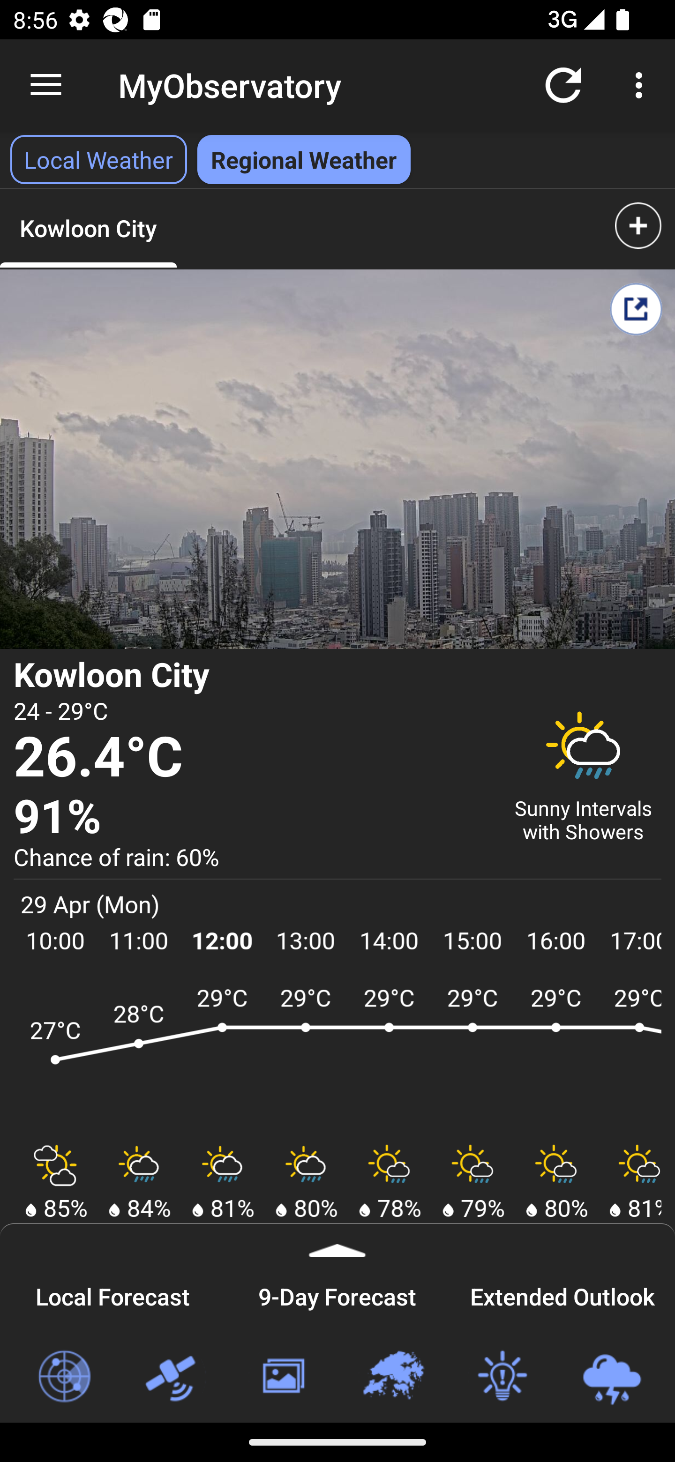  I want to click on Refresh, so click(563, 84).